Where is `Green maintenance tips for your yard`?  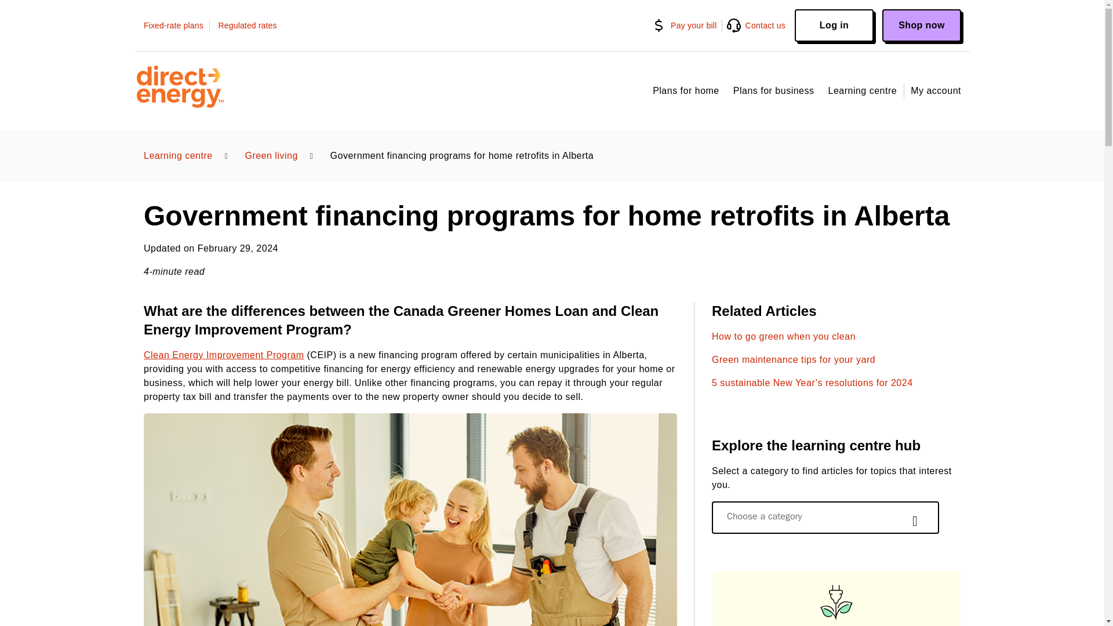
Green maintenance tips for your yard is located at coordinates (793, 359).